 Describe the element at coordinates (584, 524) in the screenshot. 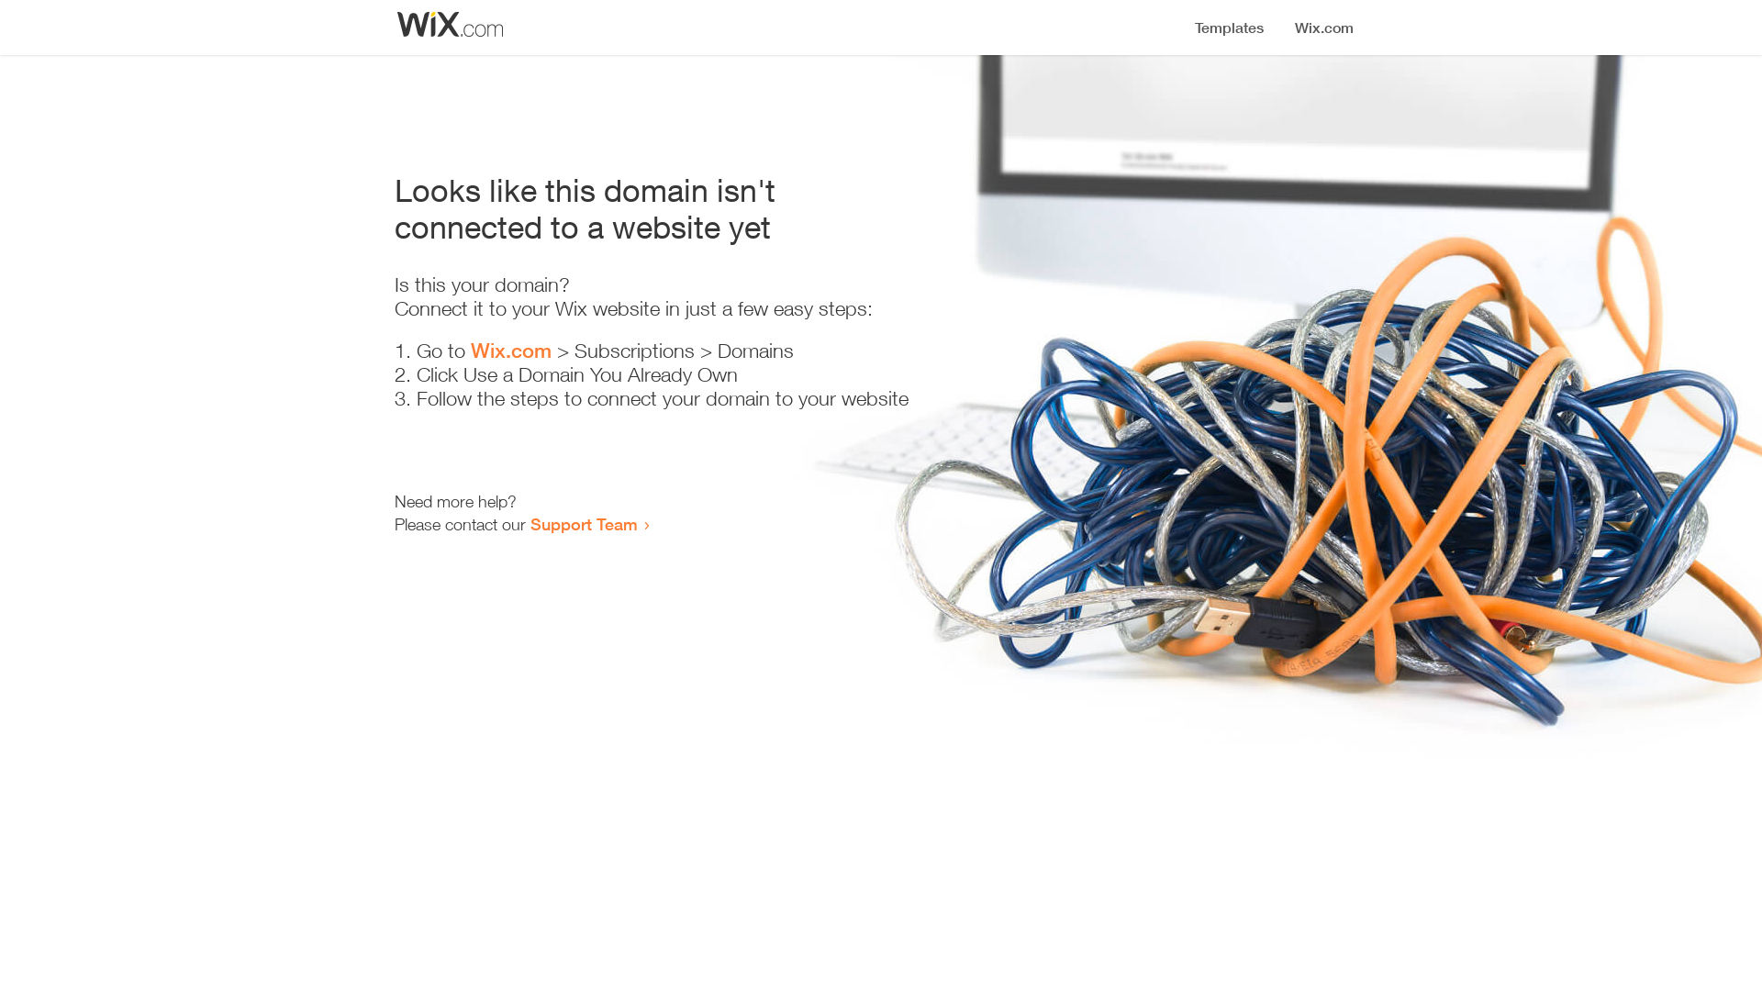

I see `Support Team` at that location.